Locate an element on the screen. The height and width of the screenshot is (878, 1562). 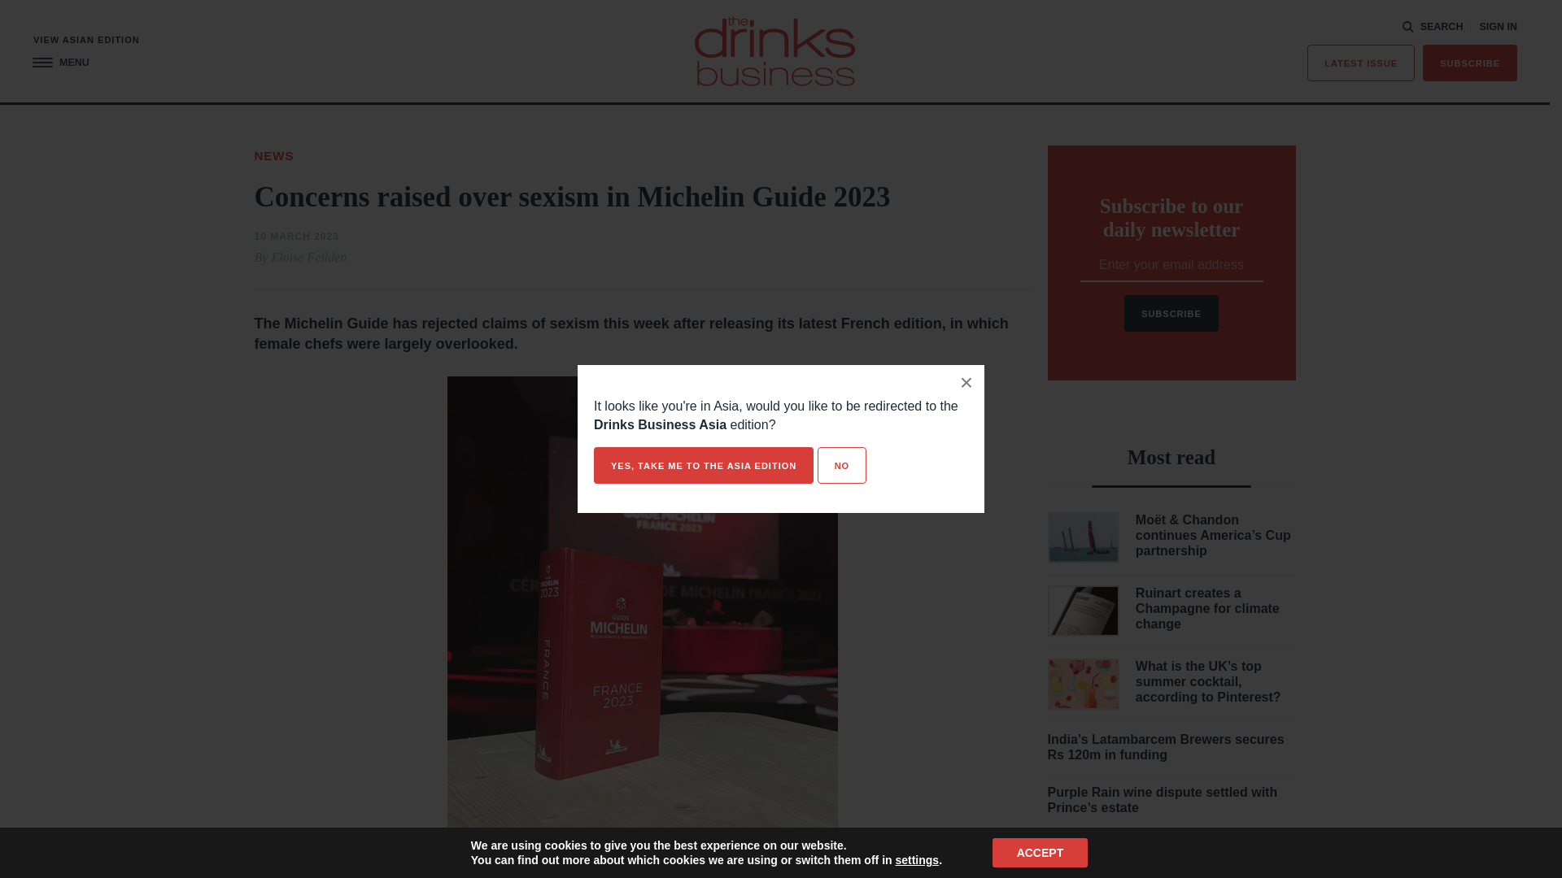
YES, TAKE ME TO THE ASIA EDITION is located at coordinates (703, 465).